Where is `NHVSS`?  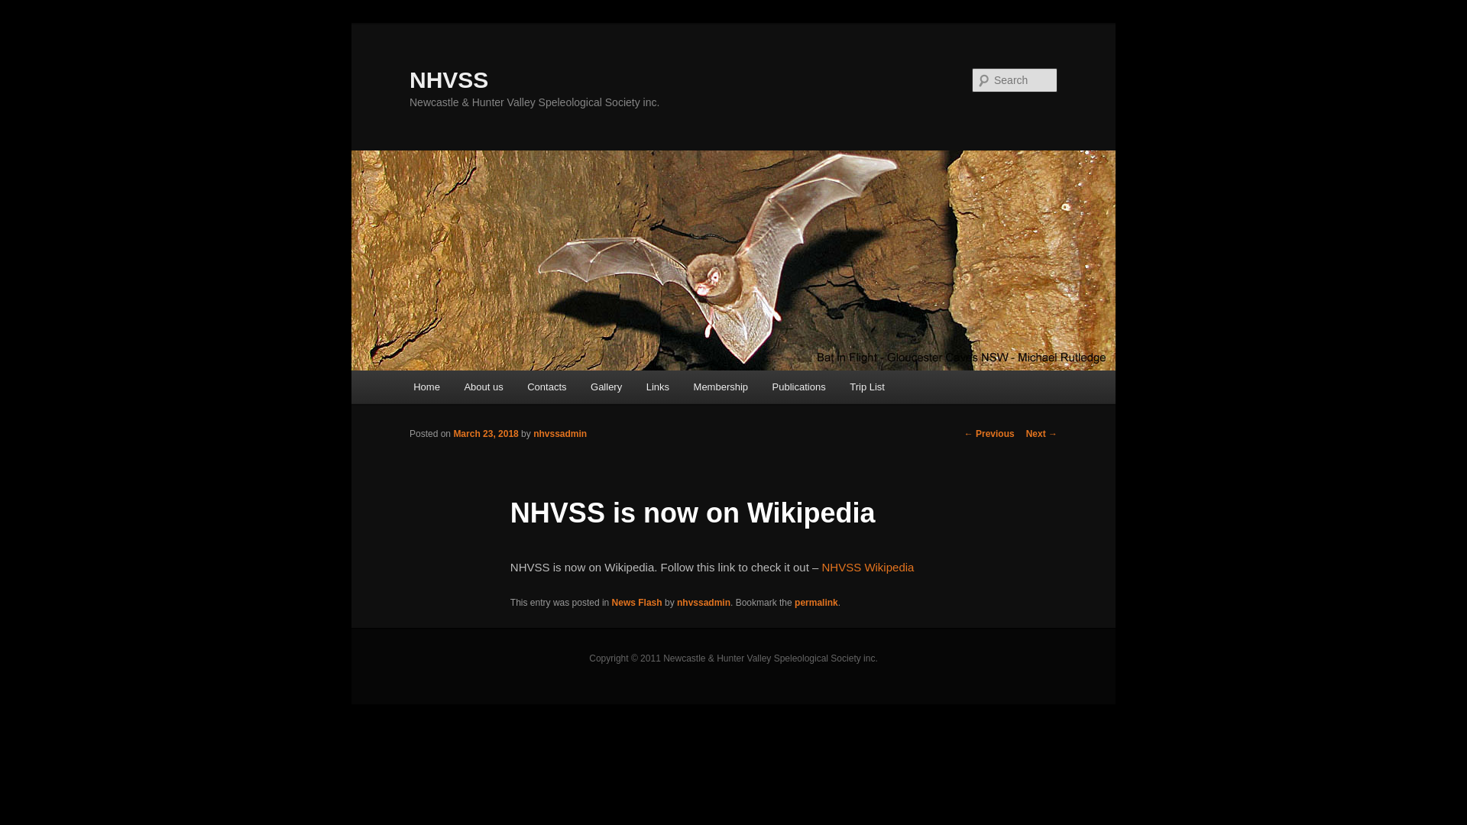 NHVSS is located at coordinates (449, 79).